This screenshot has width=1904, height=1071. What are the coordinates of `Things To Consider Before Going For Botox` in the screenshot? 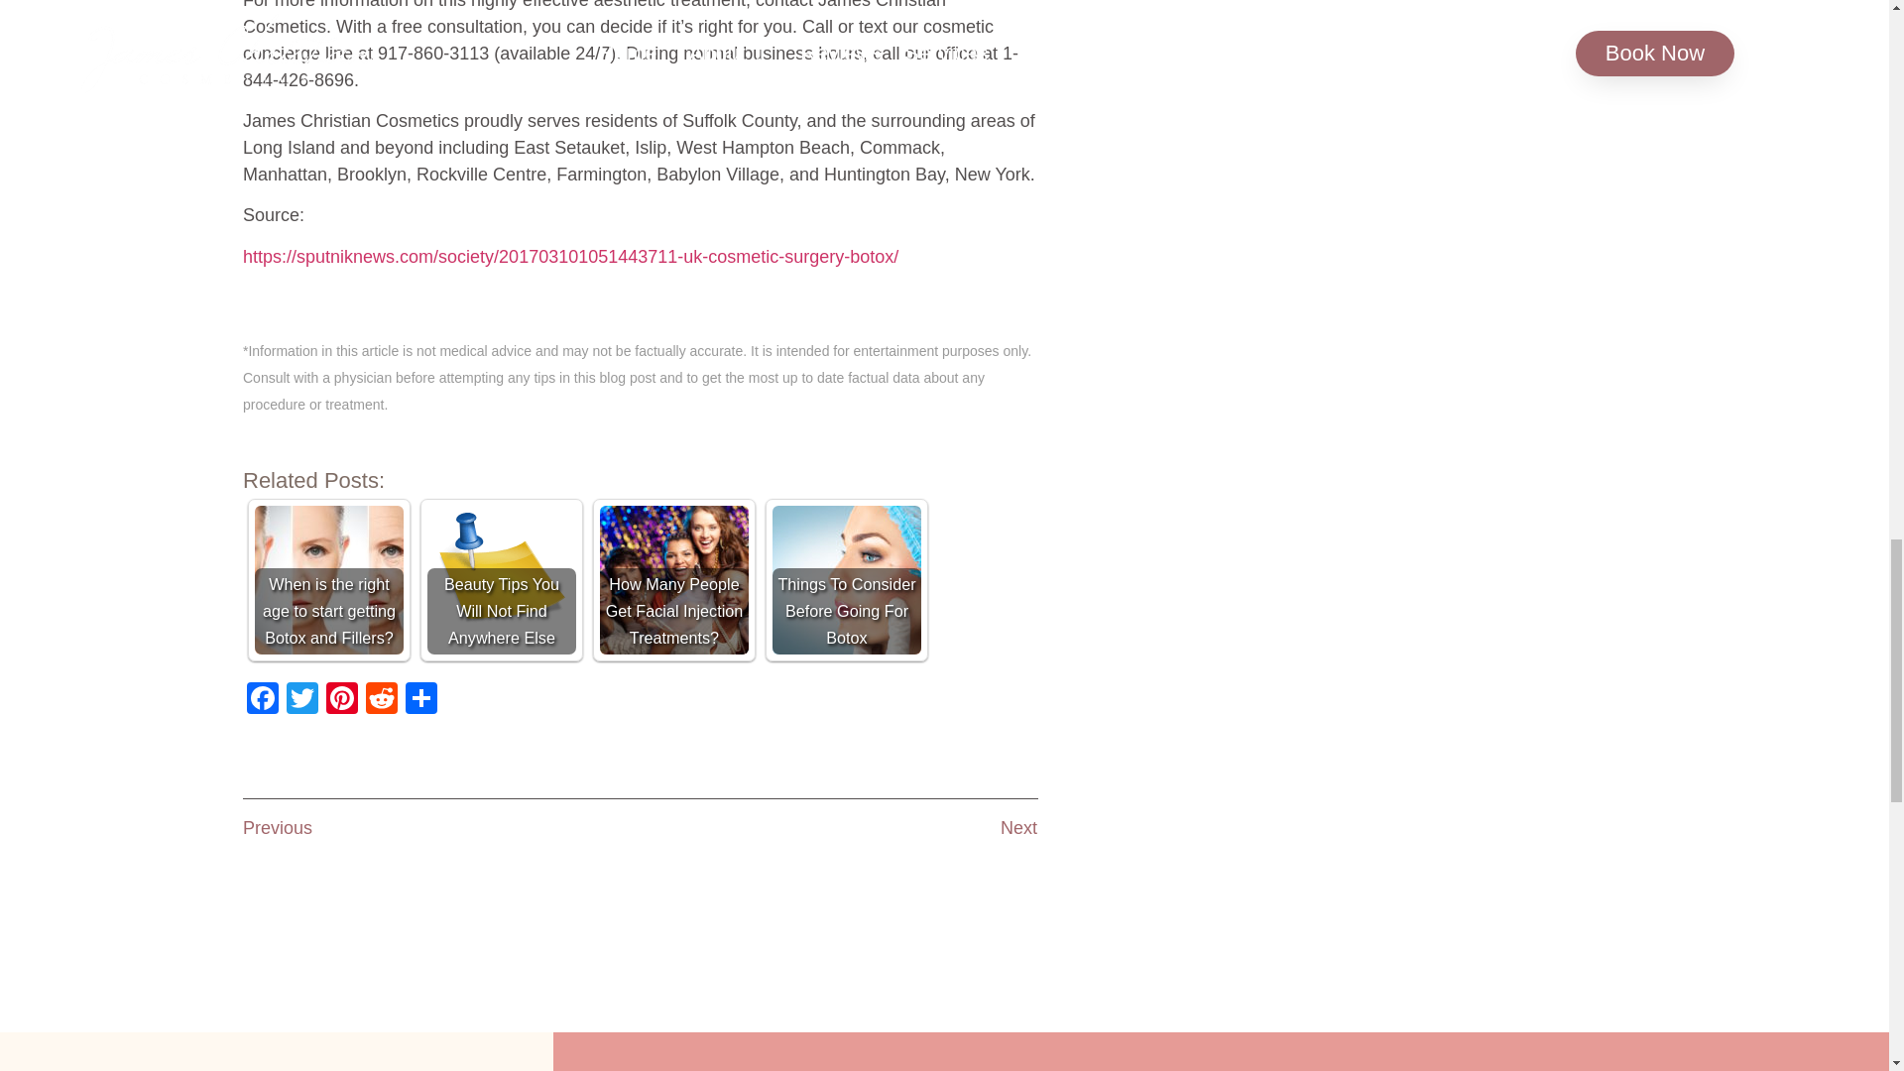 It's located at (847, 579).